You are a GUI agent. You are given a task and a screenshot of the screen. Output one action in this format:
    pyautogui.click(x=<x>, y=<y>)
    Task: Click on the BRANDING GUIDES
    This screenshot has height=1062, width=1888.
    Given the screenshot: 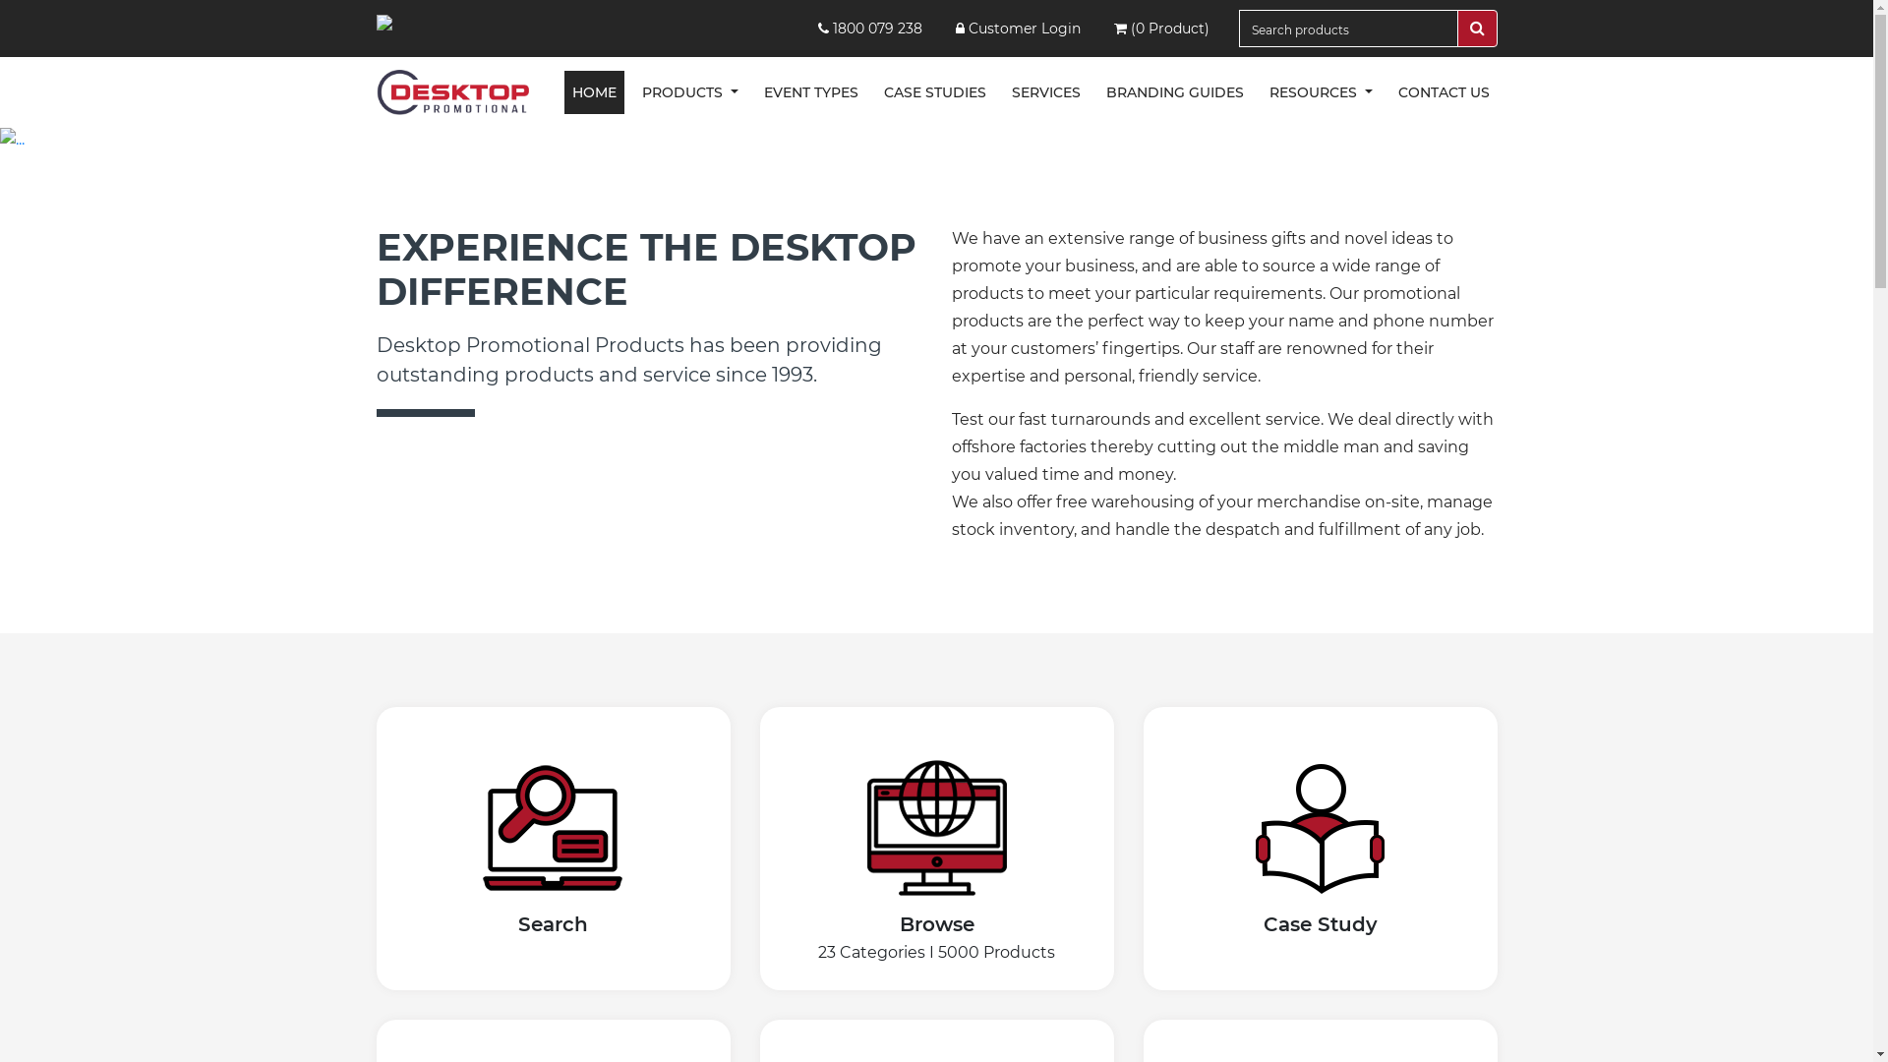 What is the action you would take?
    pyautogui.click(x=1175, y=92)
    